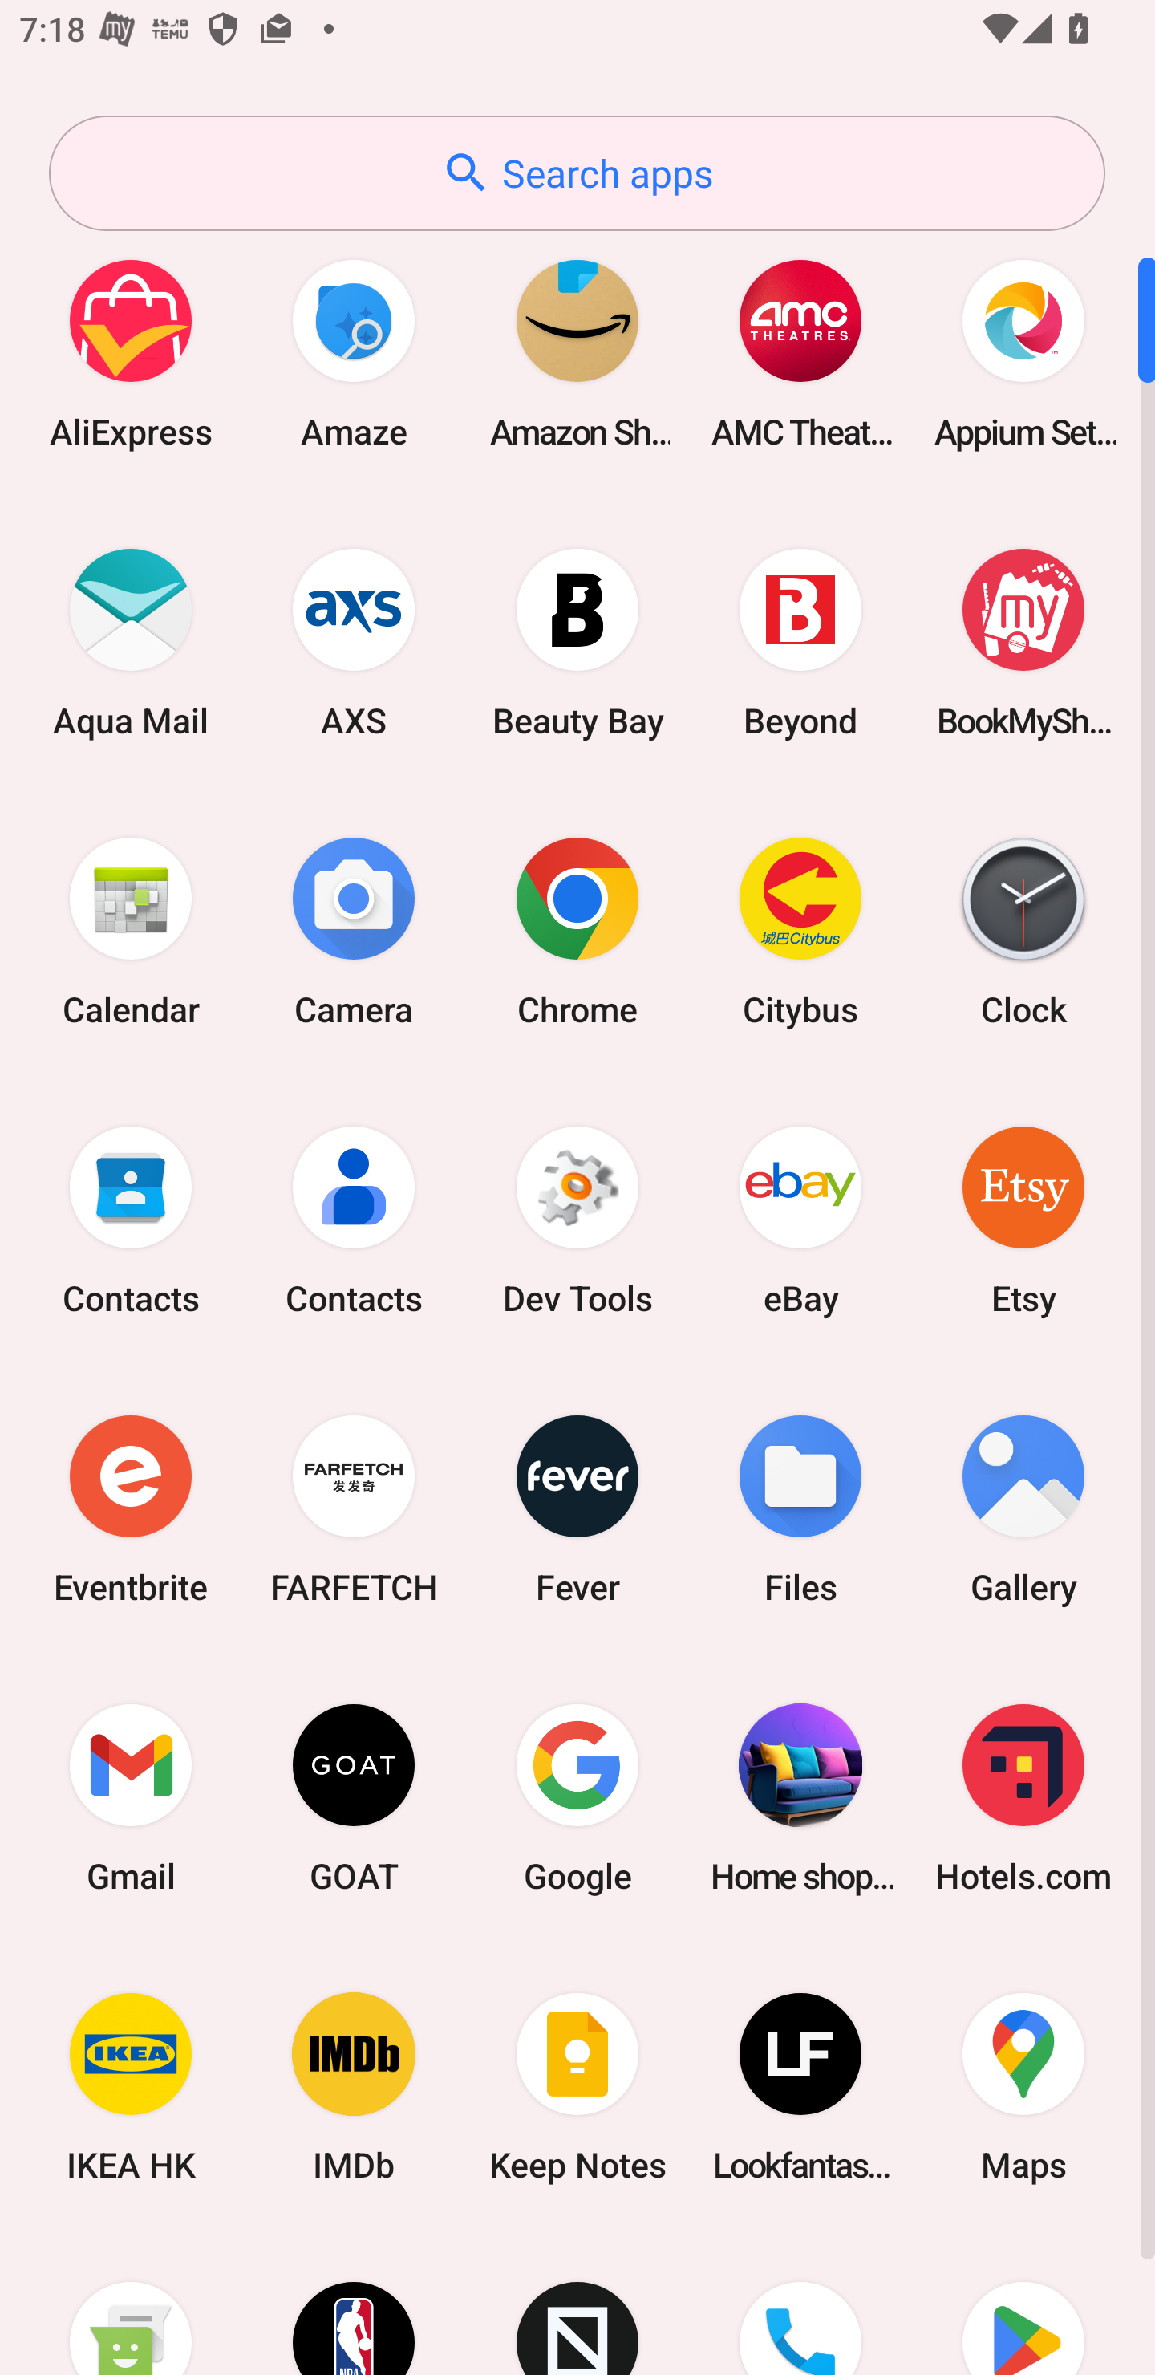 The image size is (1155, 2375). What do you see at coordinates (800, 642) in the screenshot?
I see `Beyond` at bounding box center [800, 642].